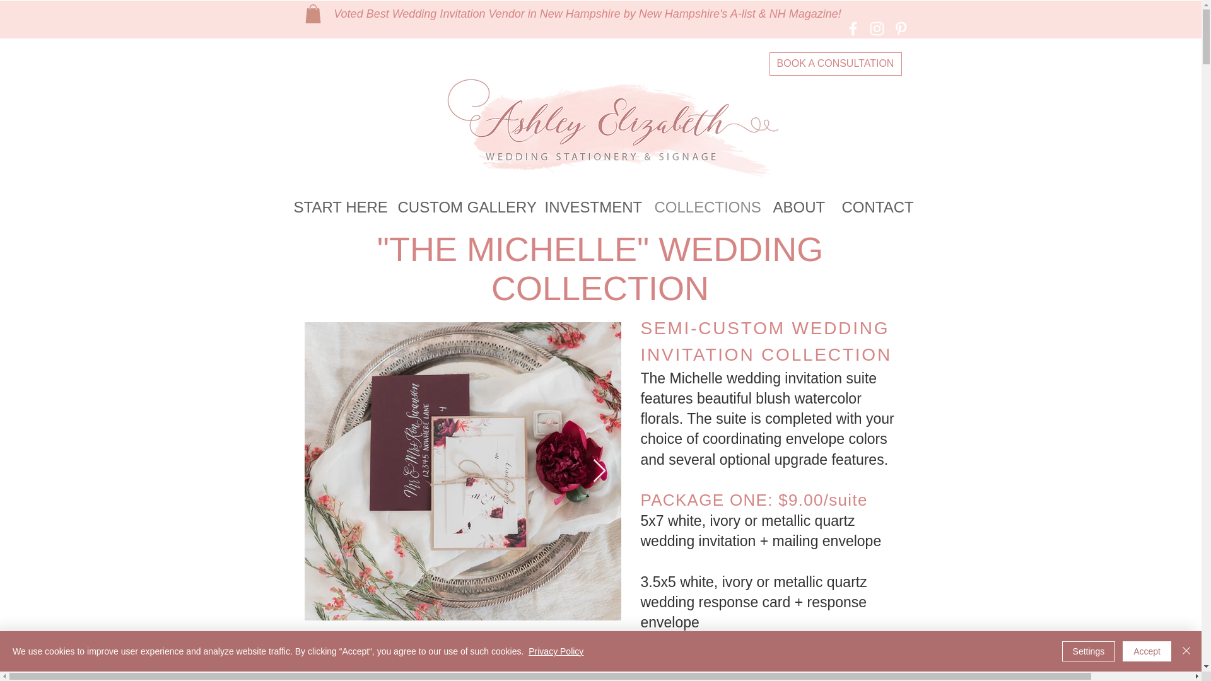 This screenshot has width=1211, height=681. Describe the element at coordinates (589, 207) in the screenshot. I see `INVESTMENT` at that location.